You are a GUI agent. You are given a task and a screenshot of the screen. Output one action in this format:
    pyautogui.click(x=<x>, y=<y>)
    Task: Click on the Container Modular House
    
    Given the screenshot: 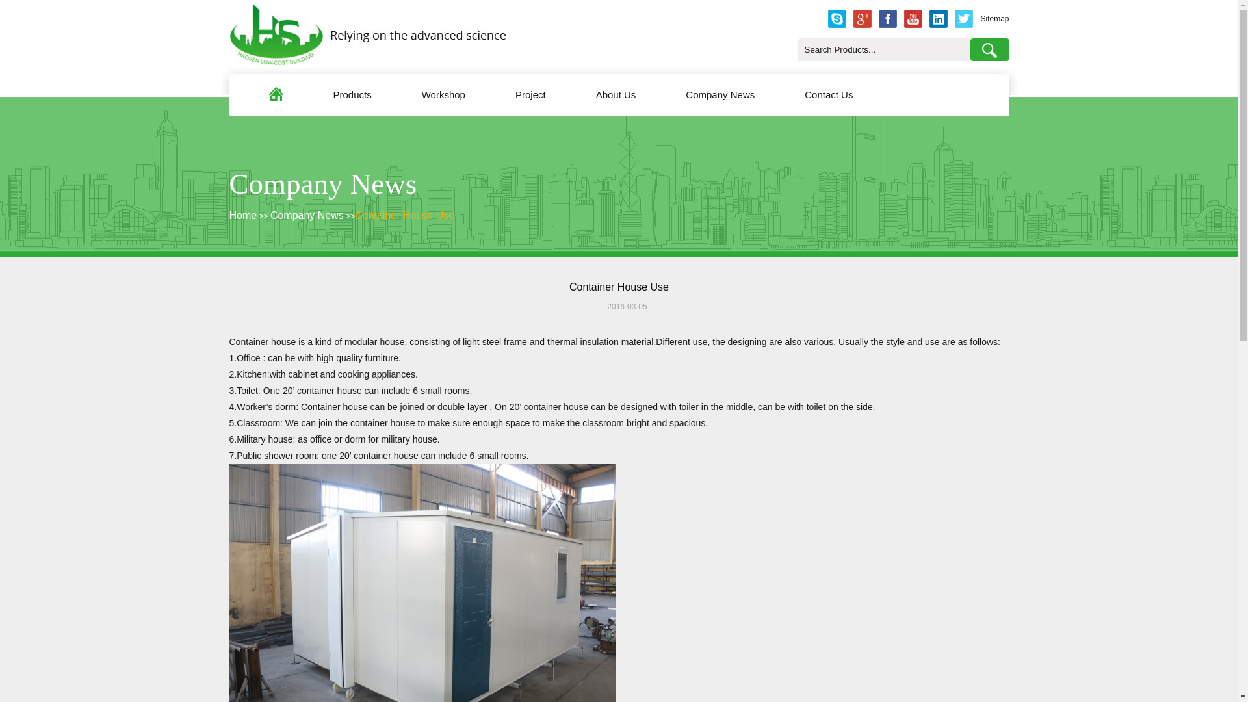 What is the action you would take?
    pyautogui.click(x=421, y=582)
    